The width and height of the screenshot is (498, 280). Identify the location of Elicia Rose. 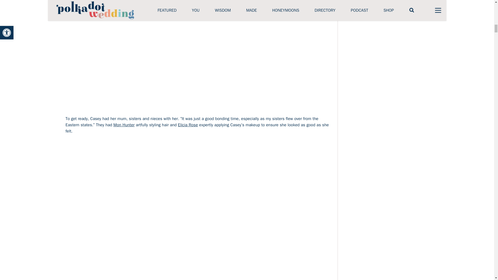
(188, 125).